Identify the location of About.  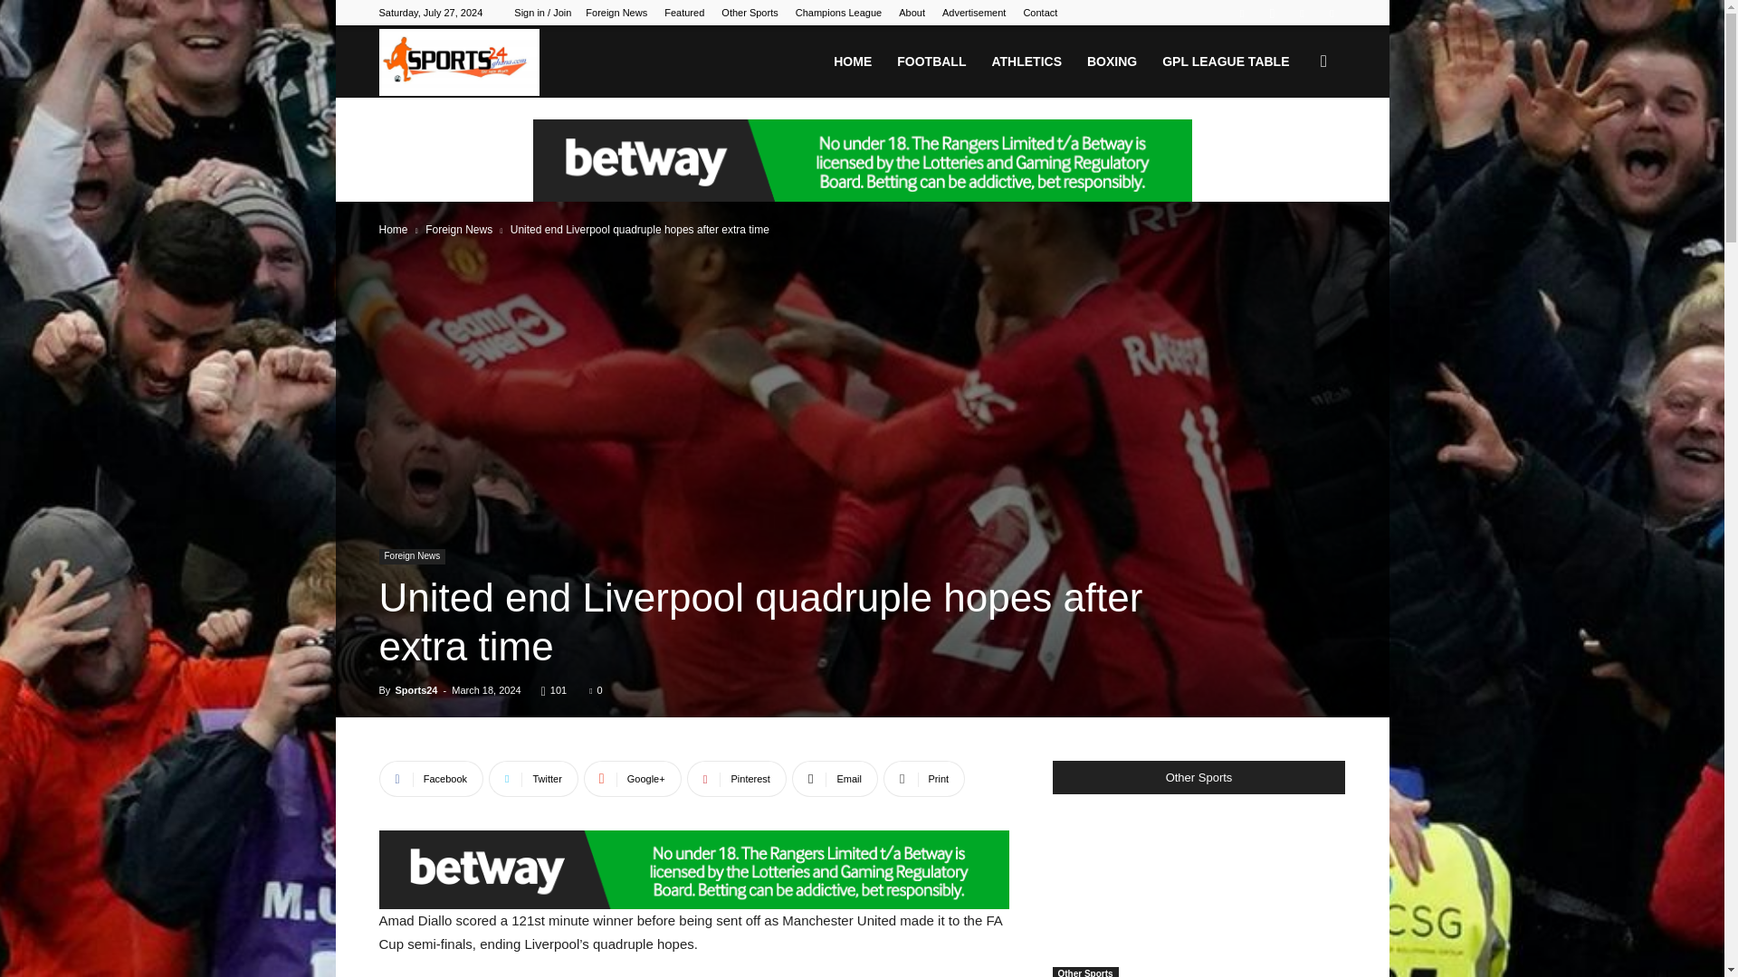
(911, 13).